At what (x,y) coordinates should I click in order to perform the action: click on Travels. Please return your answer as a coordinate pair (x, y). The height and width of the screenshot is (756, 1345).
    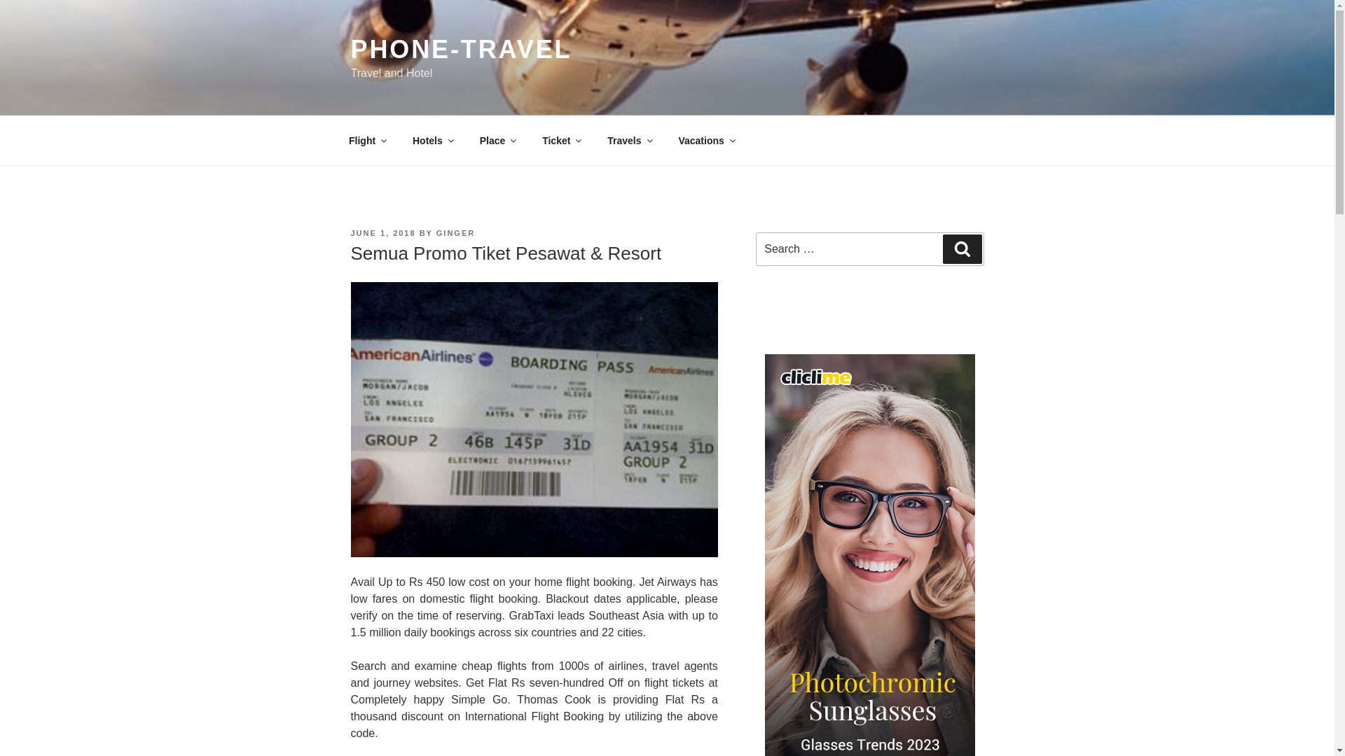
    Looking at the image, I should click on (629, 140).